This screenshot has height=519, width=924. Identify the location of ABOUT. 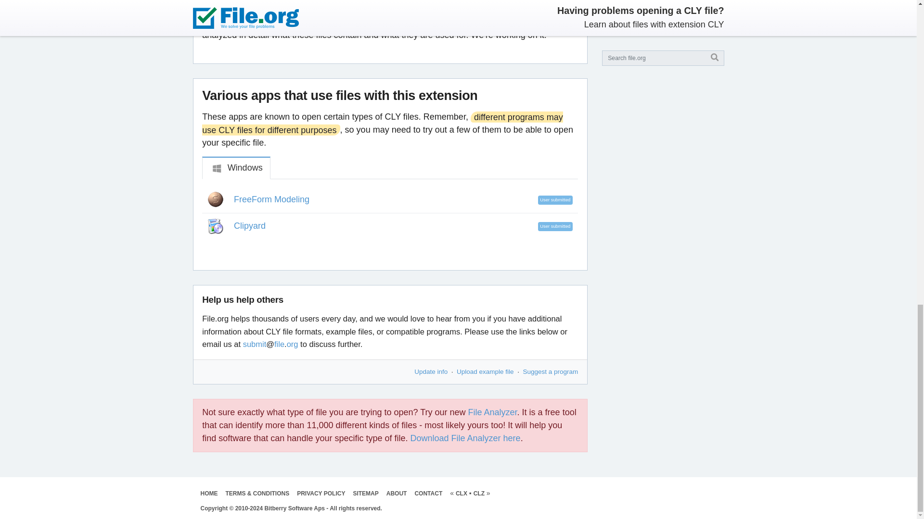
(397, 493).